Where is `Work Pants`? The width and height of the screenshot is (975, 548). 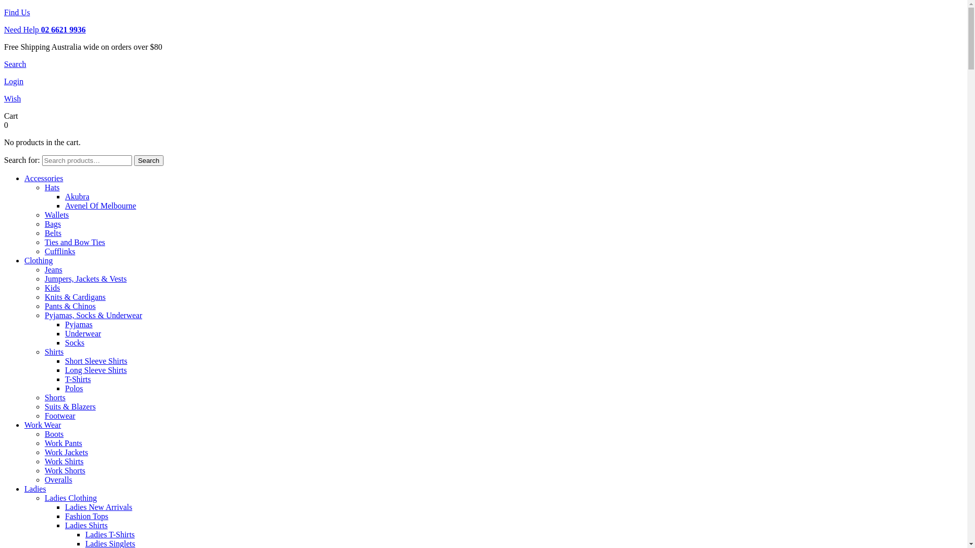
Work Pants is located at coordinates (63, 443).